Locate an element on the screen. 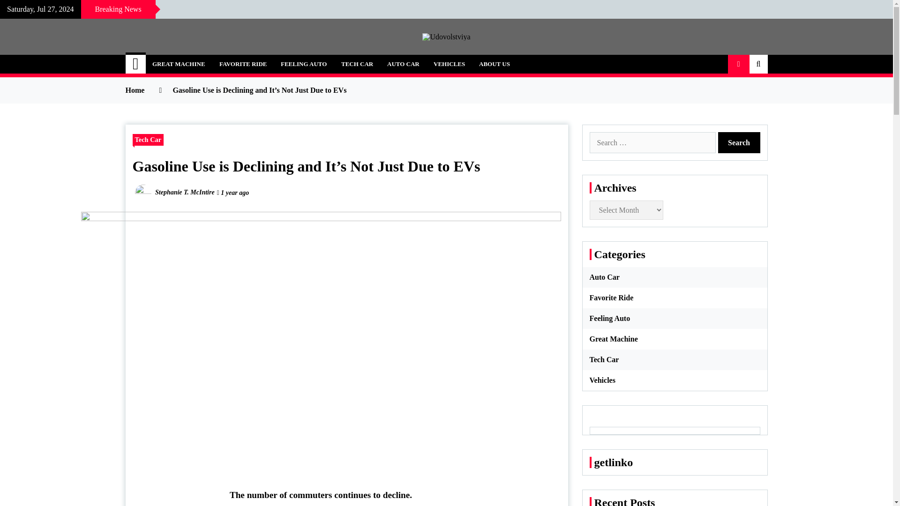 The image size is (900, 506). Search is located at coordinates (739, 142).